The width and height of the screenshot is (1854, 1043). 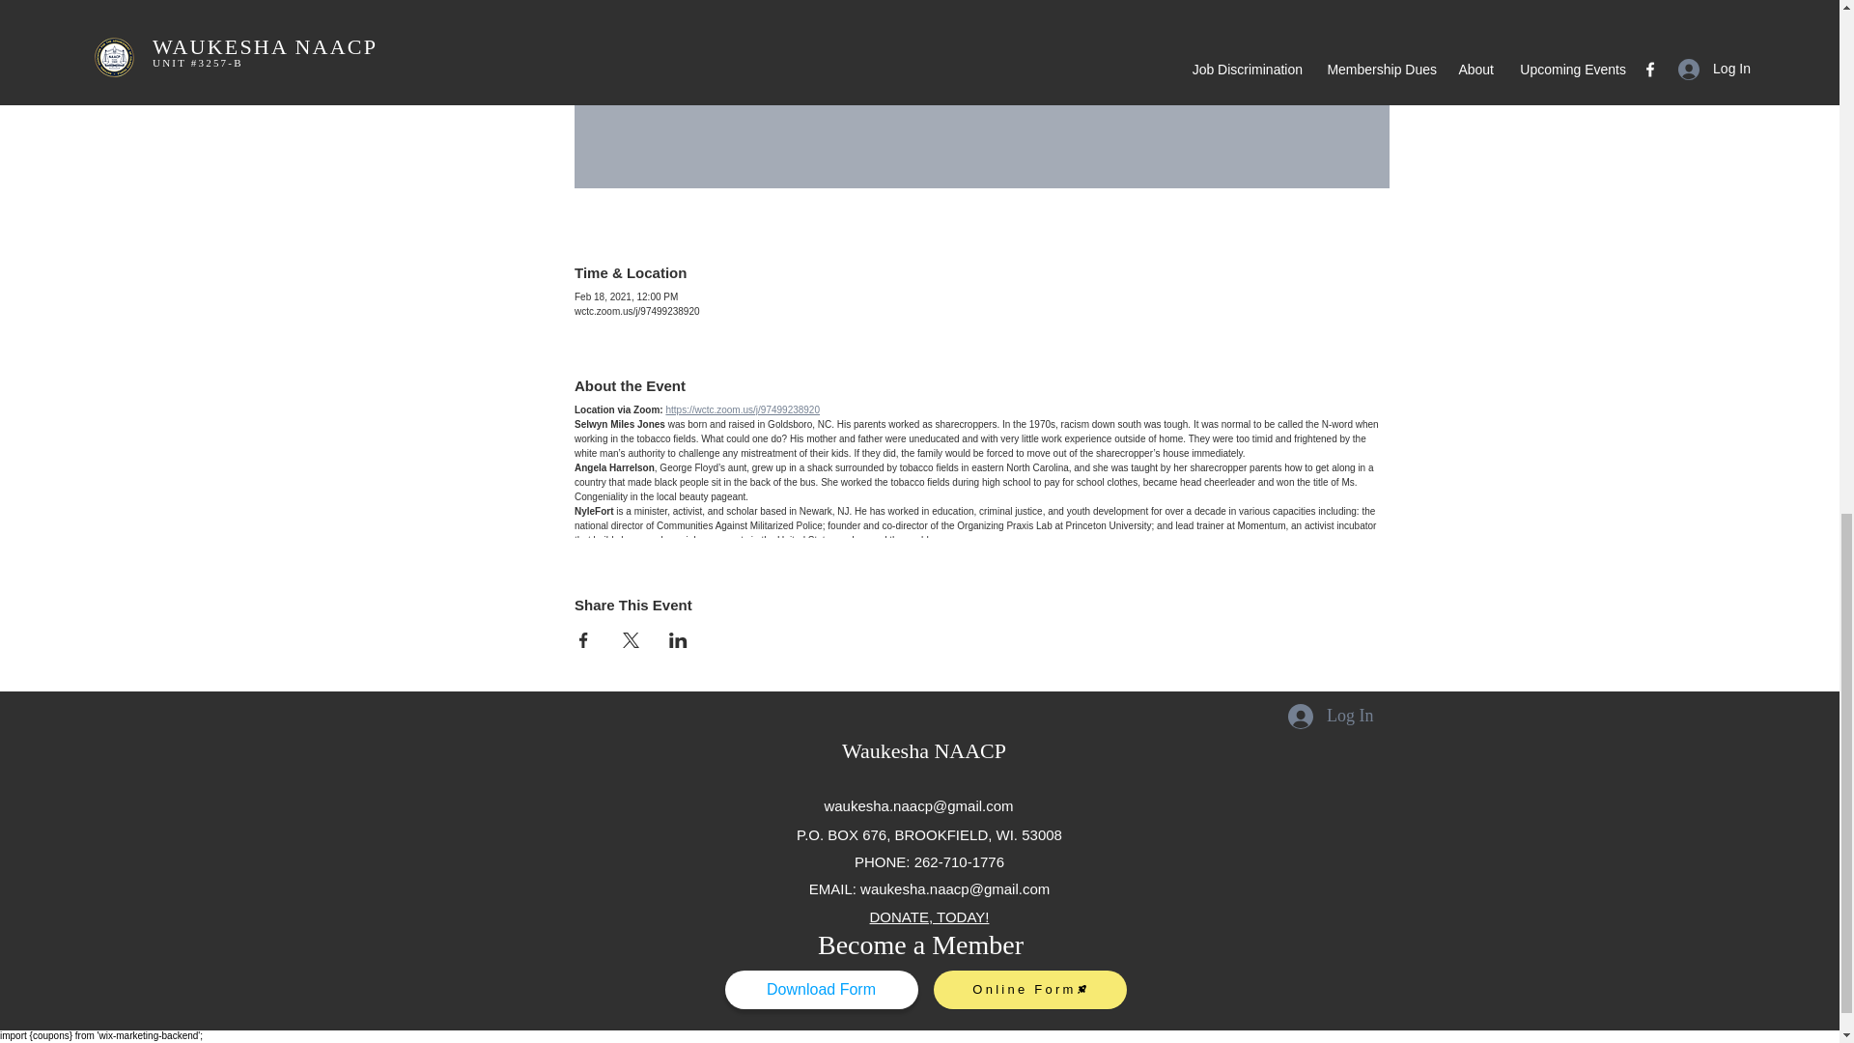 What do you see at coordinates (923, 749) in the screenshot?
I see `Waukesha NAACP` at bounding box center [923, 749].